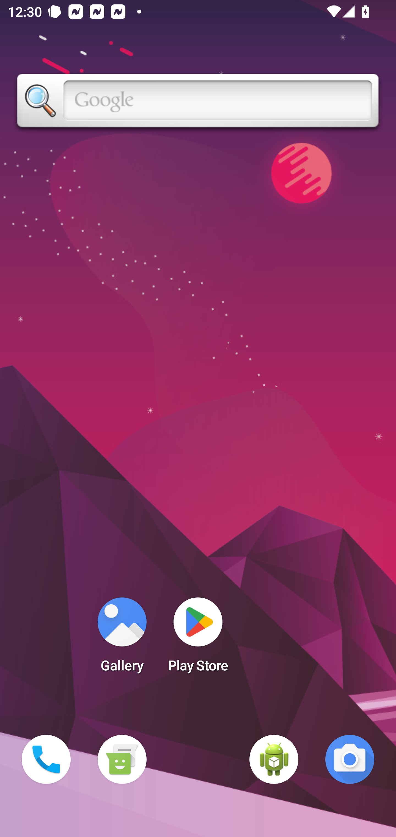  What do you see at coordinates (350, 759) in the screenshot?
I see `Camera` at bounding box center [350, 759].